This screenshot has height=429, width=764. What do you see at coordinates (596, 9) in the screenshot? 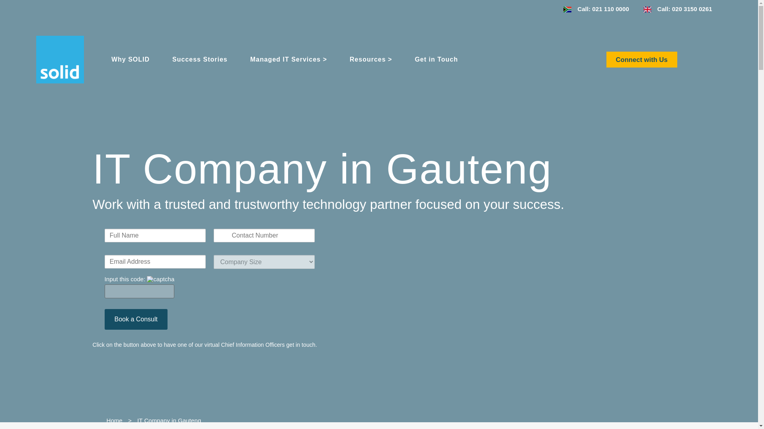
I see `Call: 021 110 0000` at bounding box center [596, 9].